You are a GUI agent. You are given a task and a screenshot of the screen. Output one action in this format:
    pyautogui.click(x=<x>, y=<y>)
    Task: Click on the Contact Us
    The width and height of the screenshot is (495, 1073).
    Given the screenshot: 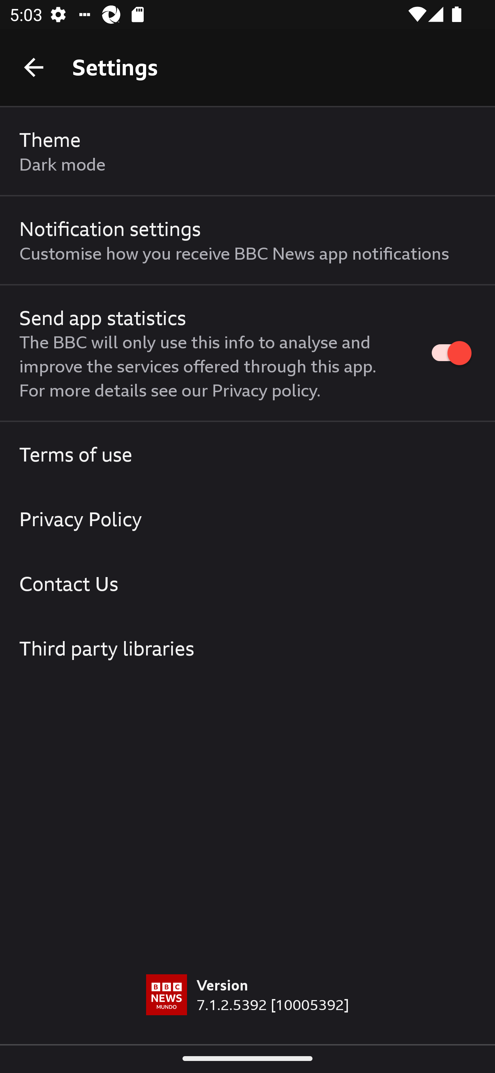 What is the action you would take?
    pyautogui.click(x=247, y=583)
    